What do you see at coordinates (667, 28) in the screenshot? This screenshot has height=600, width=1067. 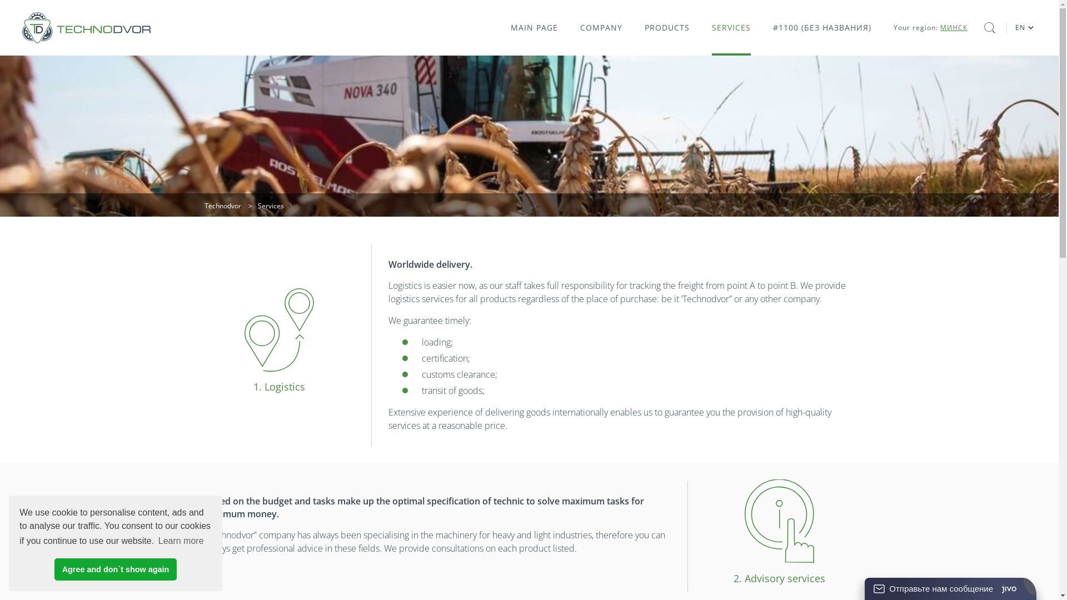 I see `PRODUCTS` at bounding box center [667, 28].